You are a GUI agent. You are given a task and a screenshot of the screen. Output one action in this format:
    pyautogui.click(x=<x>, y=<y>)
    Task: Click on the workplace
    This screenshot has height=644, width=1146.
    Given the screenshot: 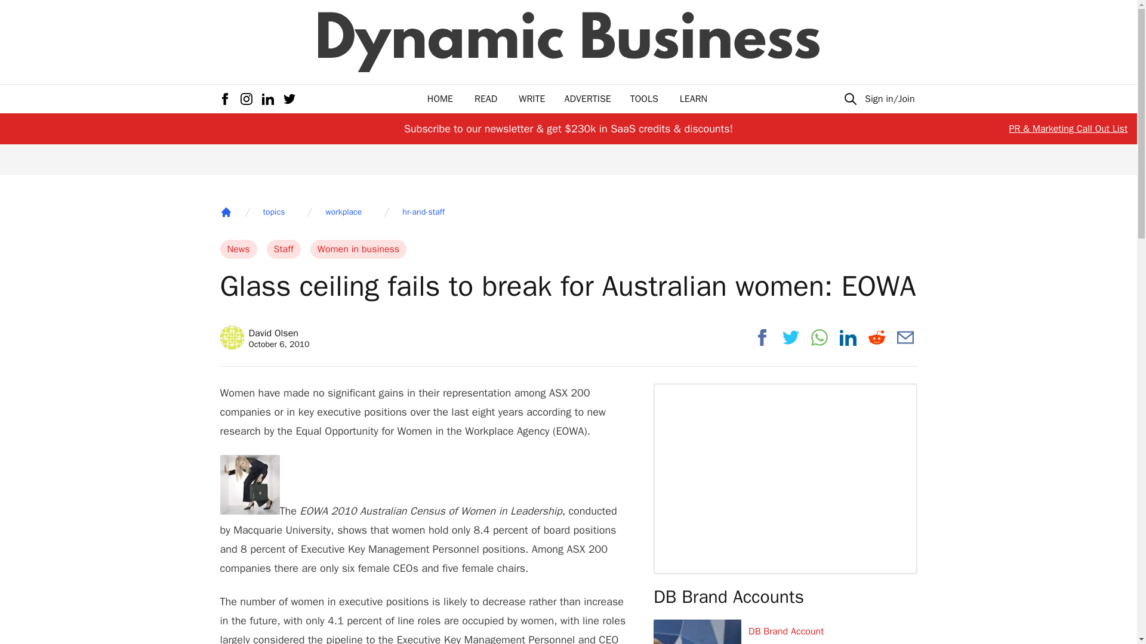 What is the action you would take?
    pyautogui.click(x=344, y=212)
    